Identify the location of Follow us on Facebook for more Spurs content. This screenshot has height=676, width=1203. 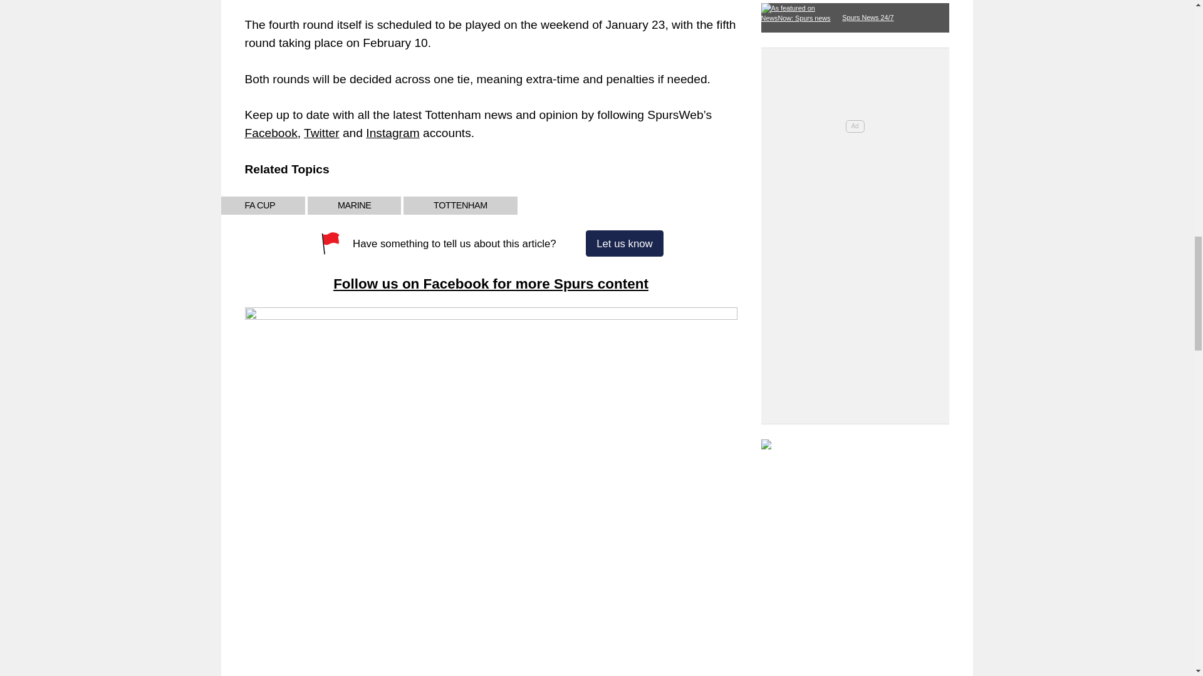
(490, 283).